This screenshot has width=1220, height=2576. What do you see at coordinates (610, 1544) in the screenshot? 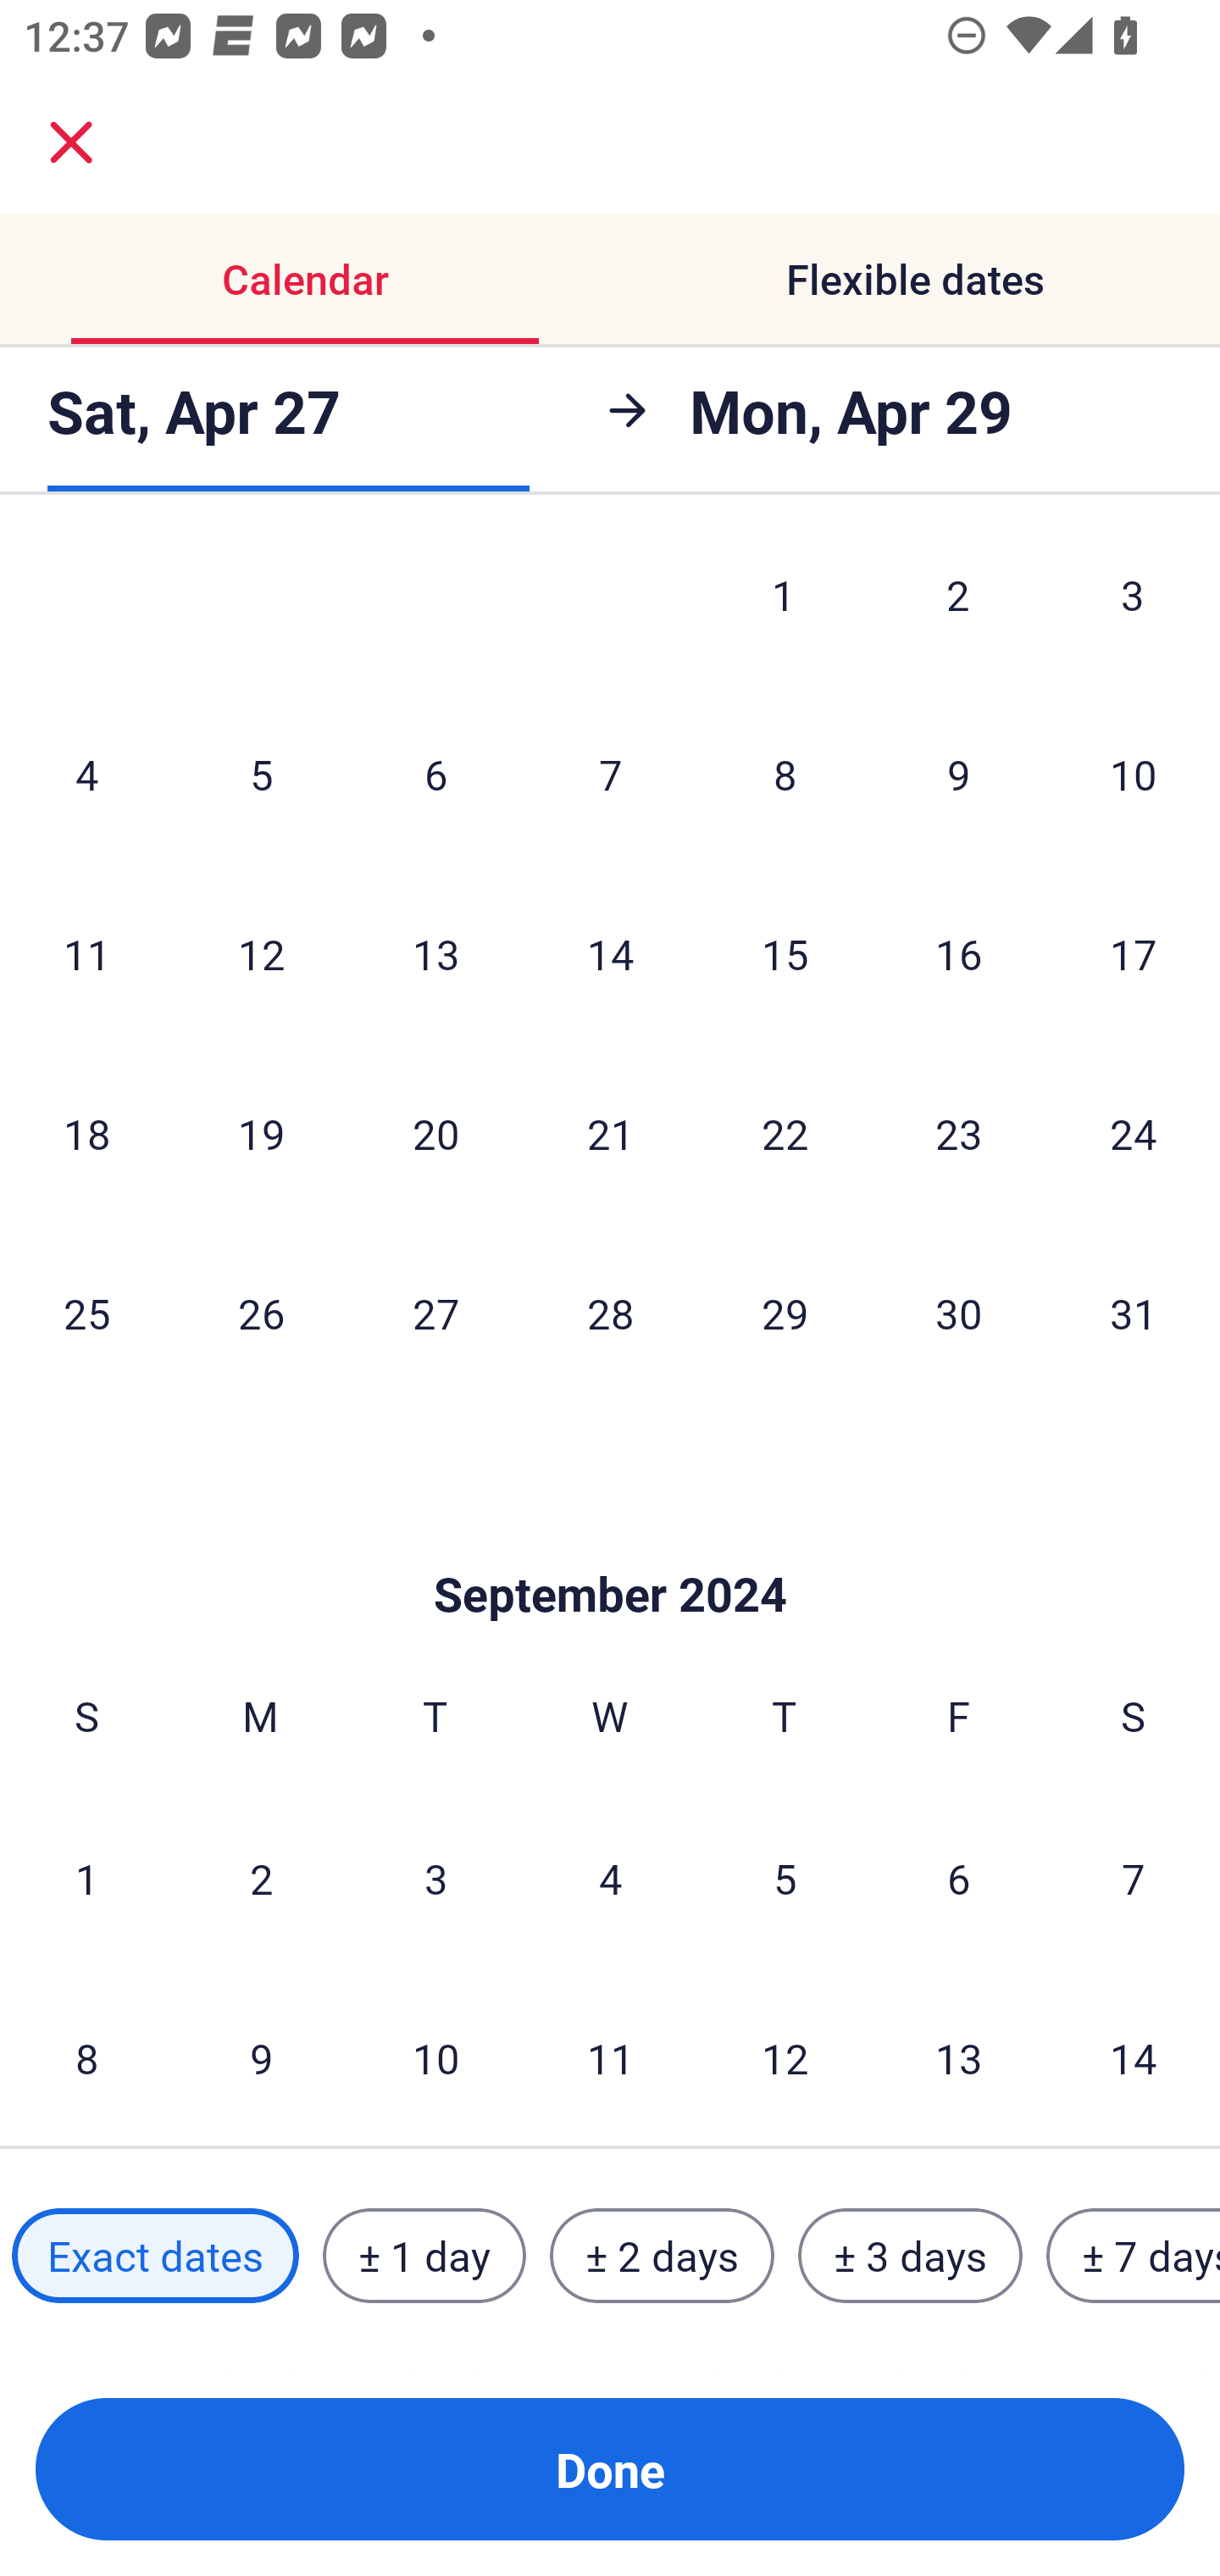
I see `Skip to Done` at bounding box center [610, 1544].